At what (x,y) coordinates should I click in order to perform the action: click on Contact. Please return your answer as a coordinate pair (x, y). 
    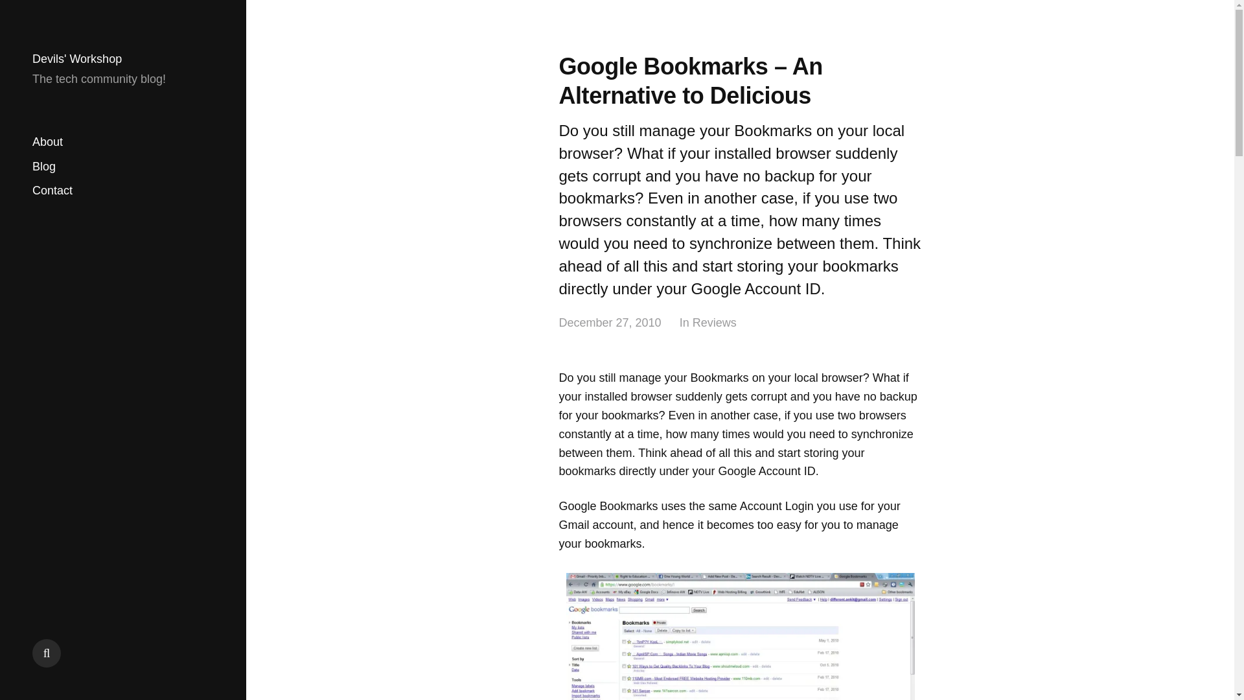
    Looking at the image, I should click on (52, 191).